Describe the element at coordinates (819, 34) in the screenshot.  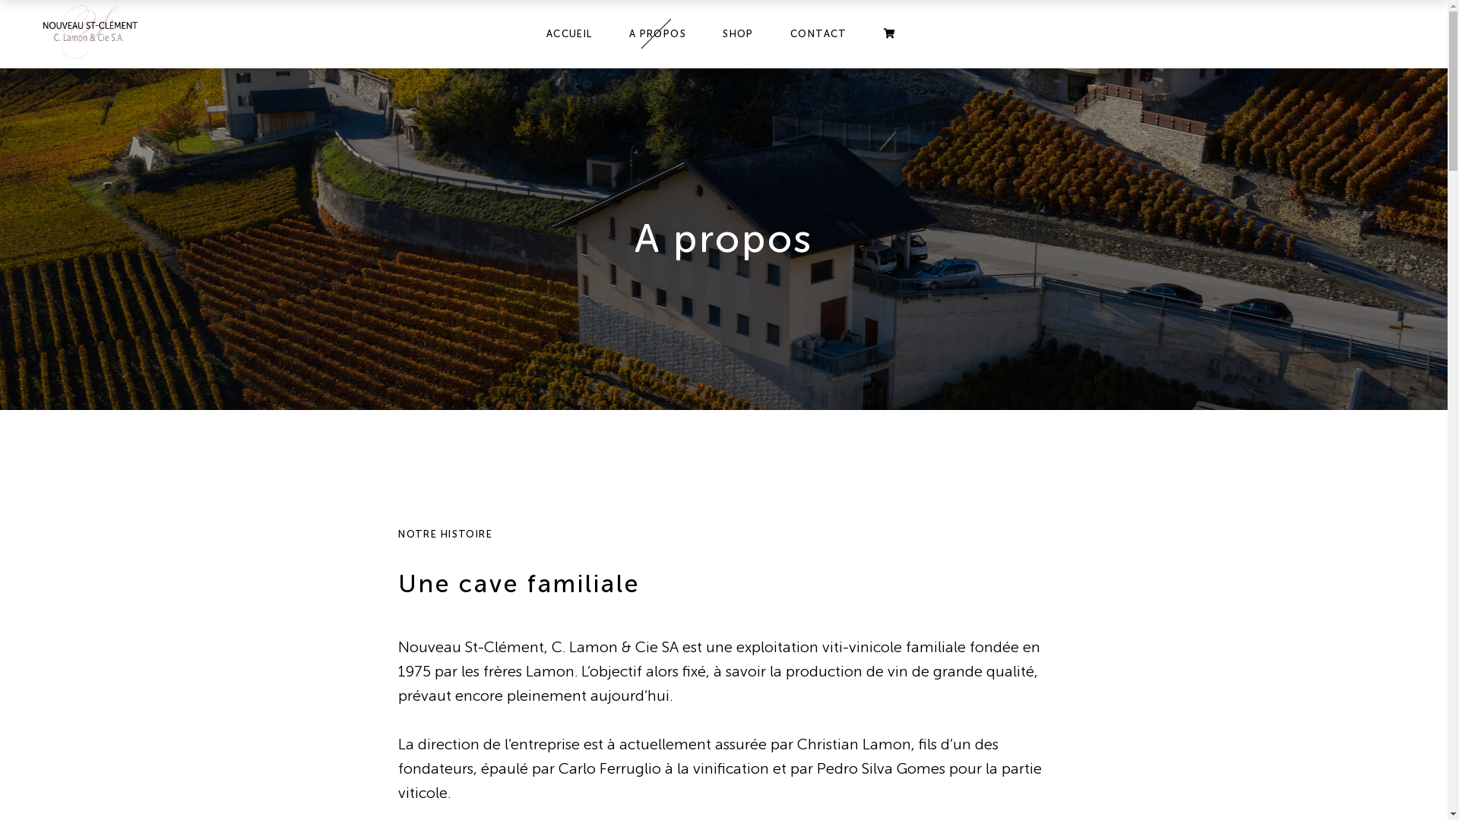
I see `CONTACT` at that location.